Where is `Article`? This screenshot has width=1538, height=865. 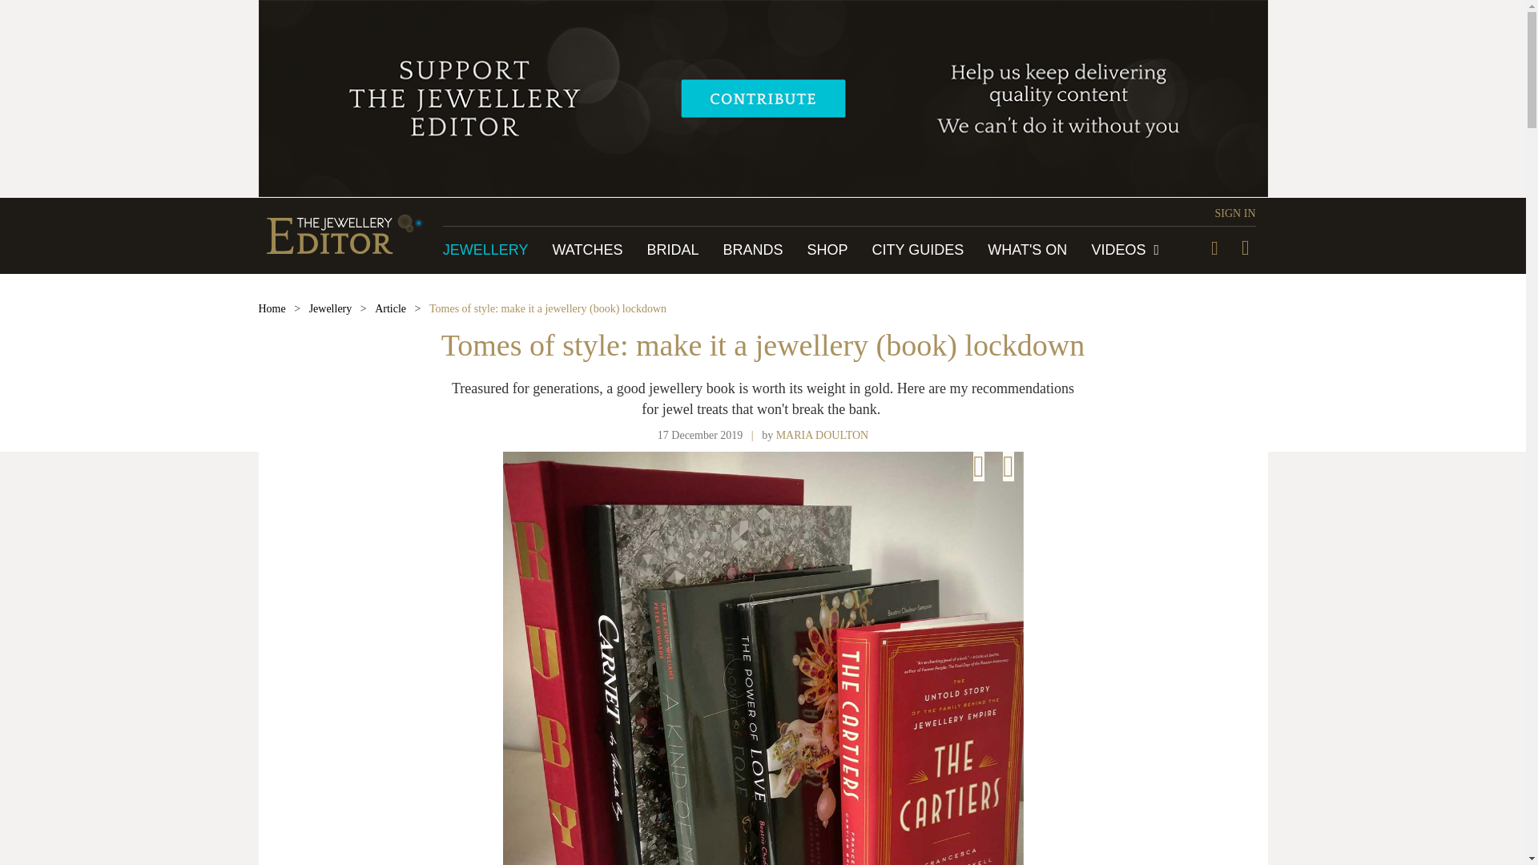
Article is located at coordinates (390, 309).